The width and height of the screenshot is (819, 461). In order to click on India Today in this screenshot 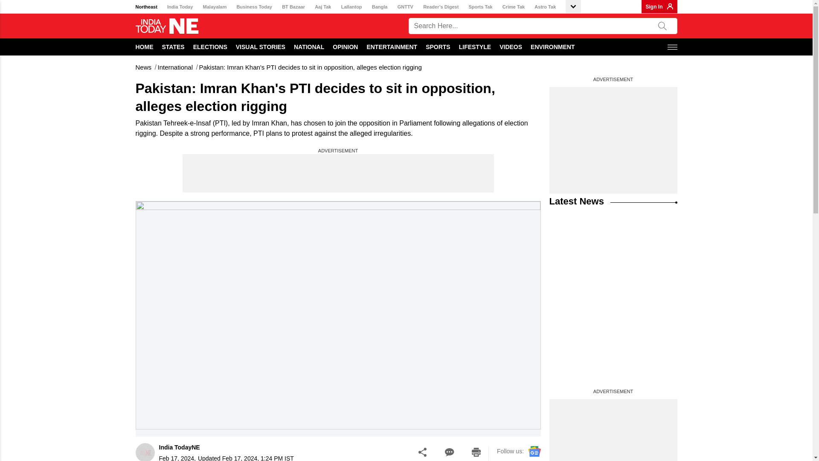, I will do `click(180, 7)`.